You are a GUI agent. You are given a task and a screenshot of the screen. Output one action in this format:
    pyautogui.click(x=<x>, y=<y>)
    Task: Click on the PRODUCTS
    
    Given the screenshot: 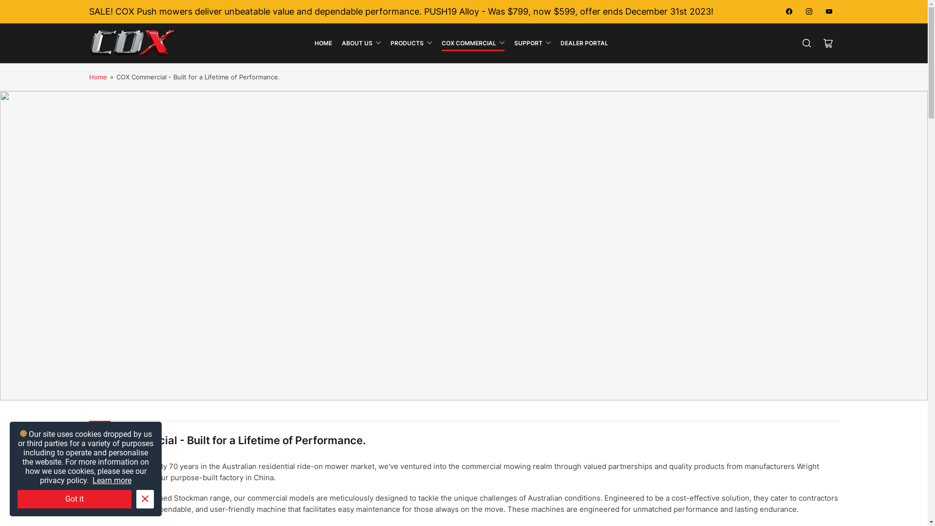 What is the action you would take?
    pyautogui.click(x=411, y=43)
    